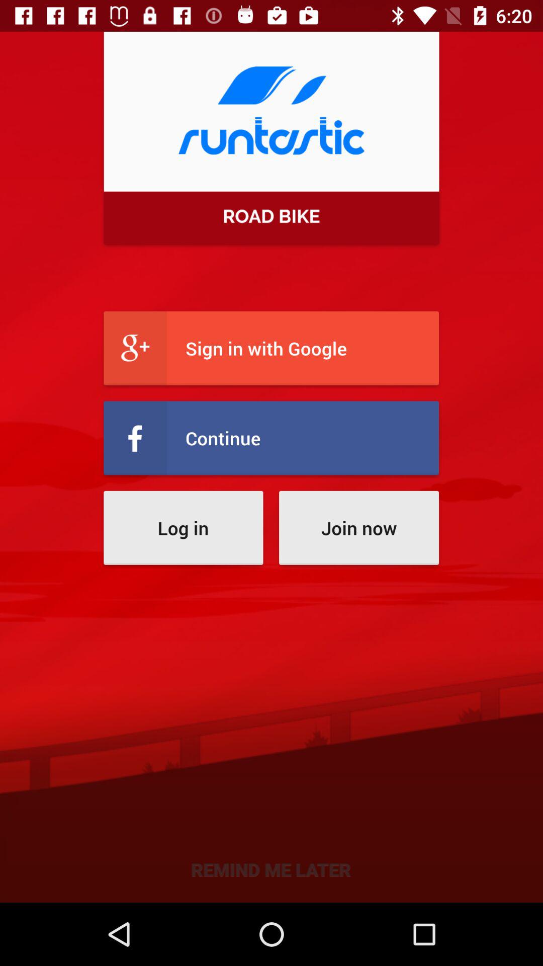 This screenshot has width=543, height=966. What do you see at coordinates (359, 527) in the screenshot?
I see `open the icon next to the log in icon` at bounding box center [359, 527].